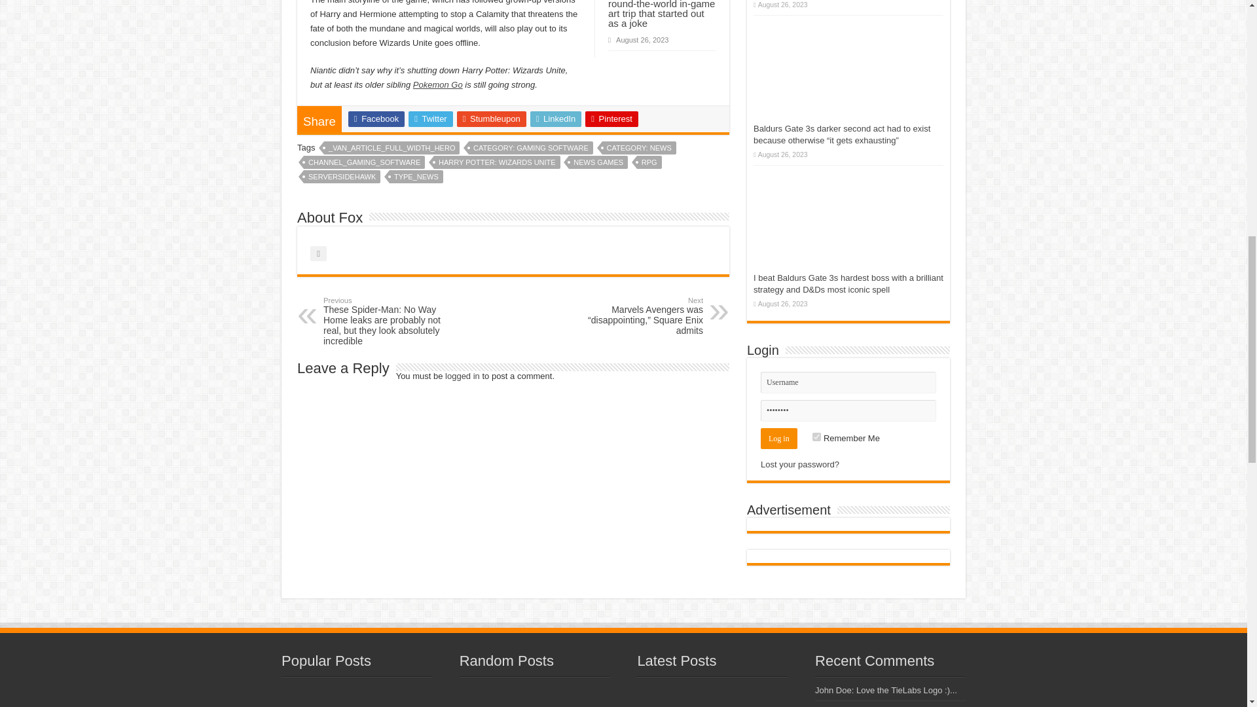  Describe the element at coordinates (848, 410) in the screenshot. I see `Password` at that location.